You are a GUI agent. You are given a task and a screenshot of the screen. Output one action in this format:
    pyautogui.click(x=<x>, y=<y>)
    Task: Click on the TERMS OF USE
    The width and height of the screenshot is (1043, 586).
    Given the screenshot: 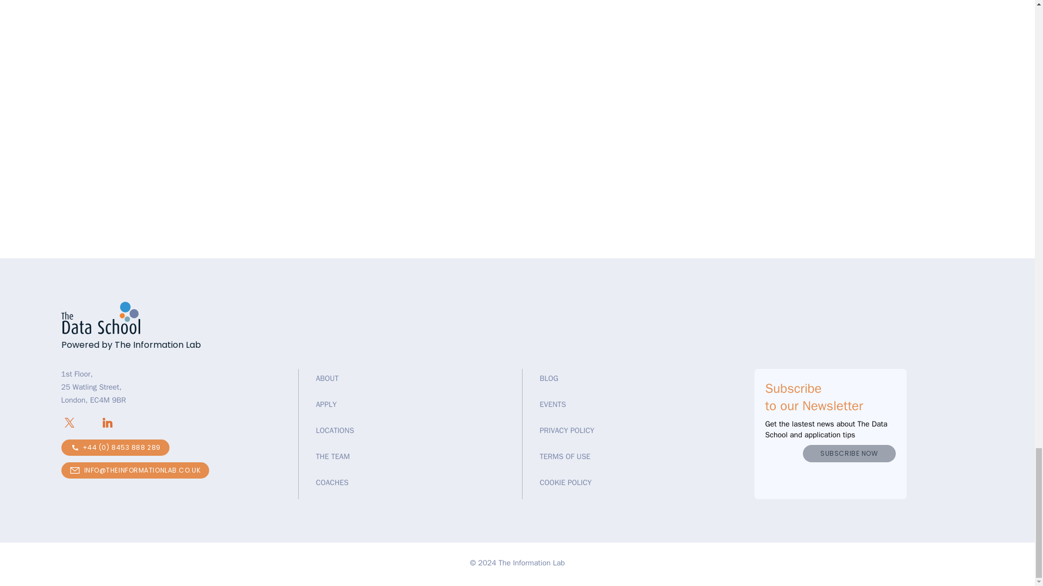 What is the action you would take?
    pyautogui.click(x=565, y=456)
    